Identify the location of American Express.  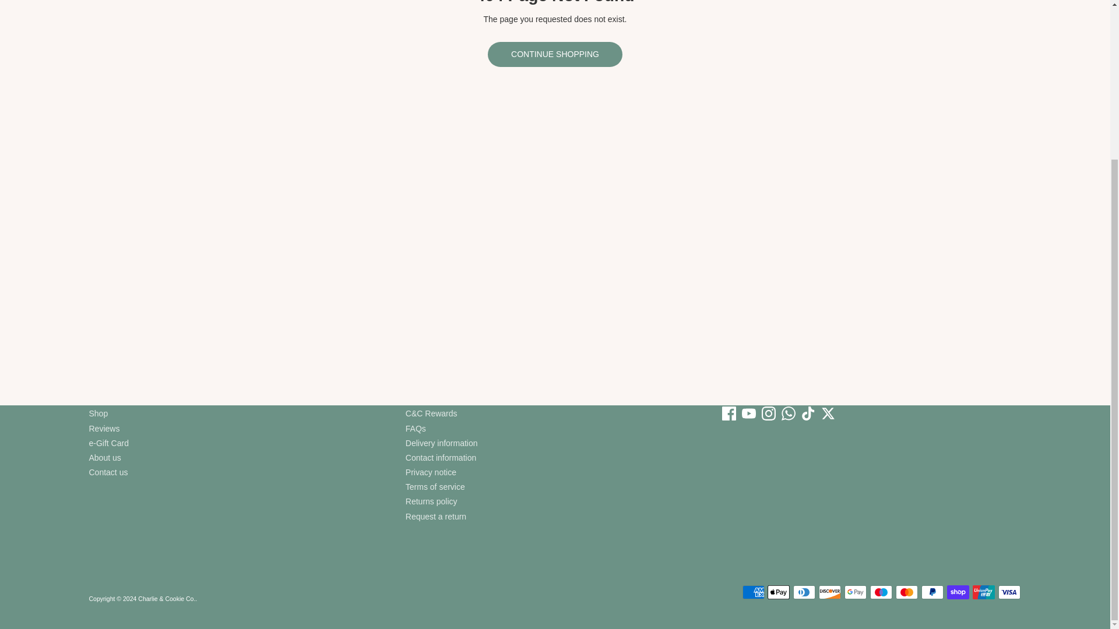
(753, 592).